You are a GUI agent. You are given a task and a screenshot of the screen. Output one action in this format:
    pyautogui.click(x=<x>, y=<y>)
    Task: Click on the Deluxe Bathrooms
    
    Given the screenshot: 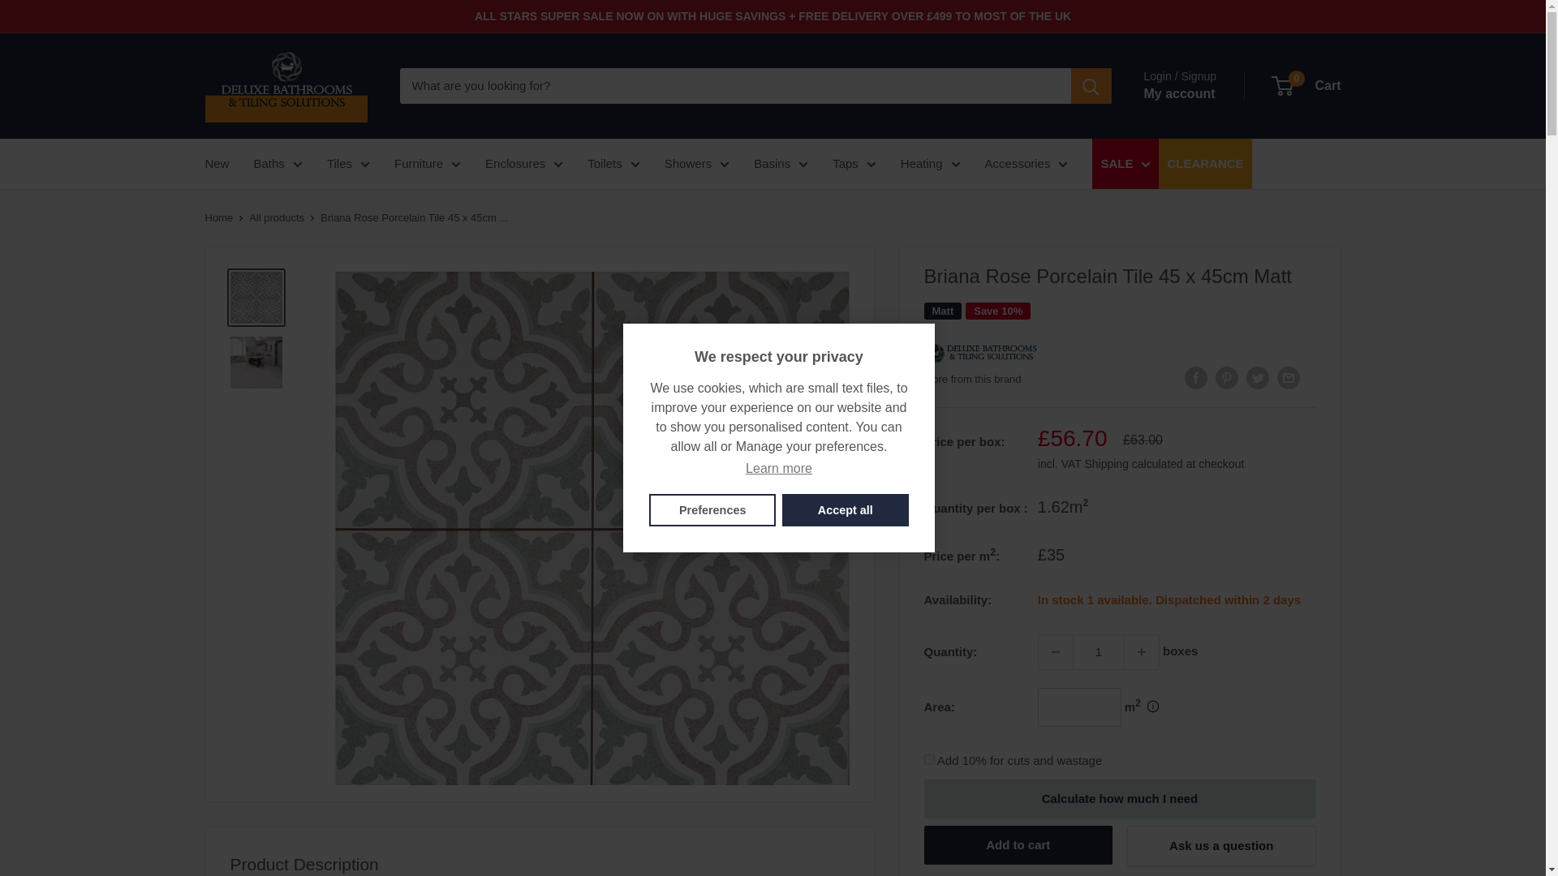 What is the action you would take?
    pyautogui.click(x=980, y=351)
    